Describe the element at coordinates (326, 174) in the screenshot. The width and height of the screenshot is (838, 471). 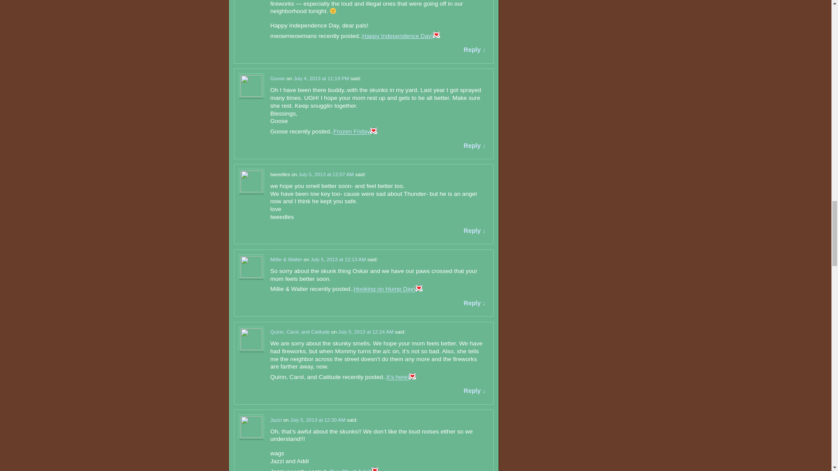
I see `July 5, 2013 at 12:07 AM` at that location.